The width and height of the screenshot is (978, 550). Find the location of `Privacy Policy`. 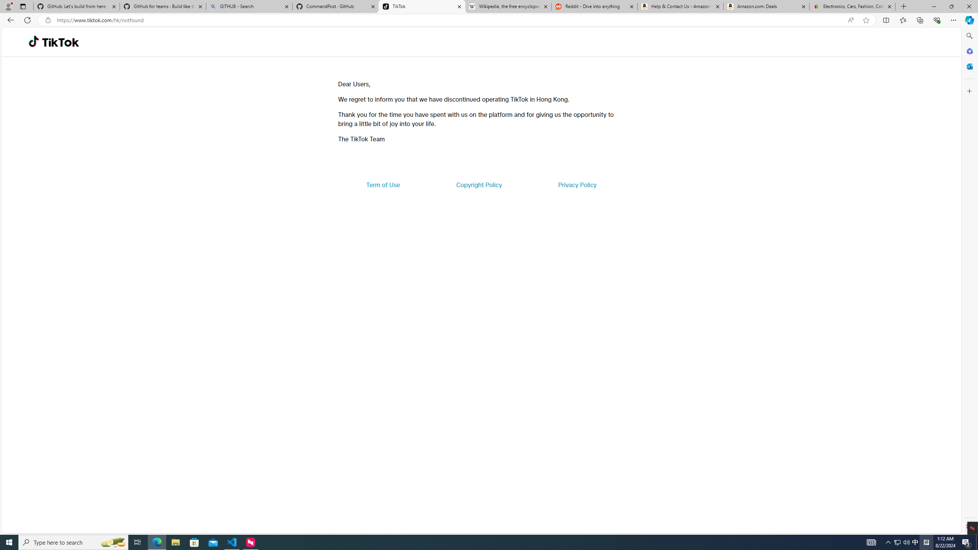

Privacy Policy is located at coordinates (577, 185).